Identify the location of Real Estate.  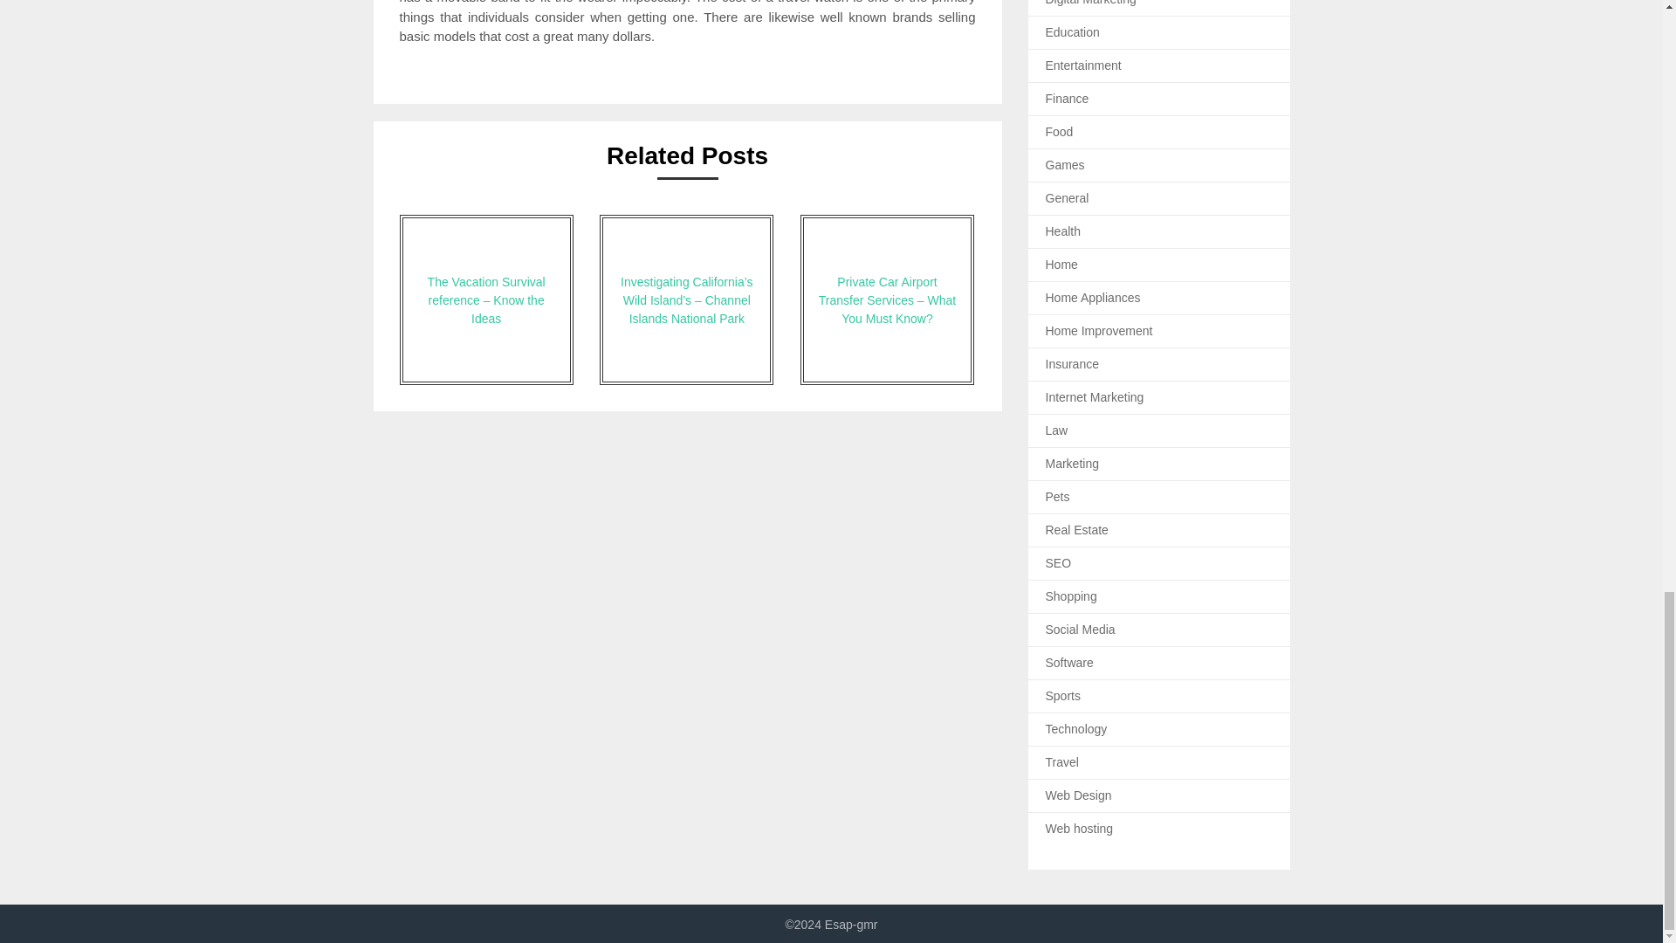
(1077, 529).